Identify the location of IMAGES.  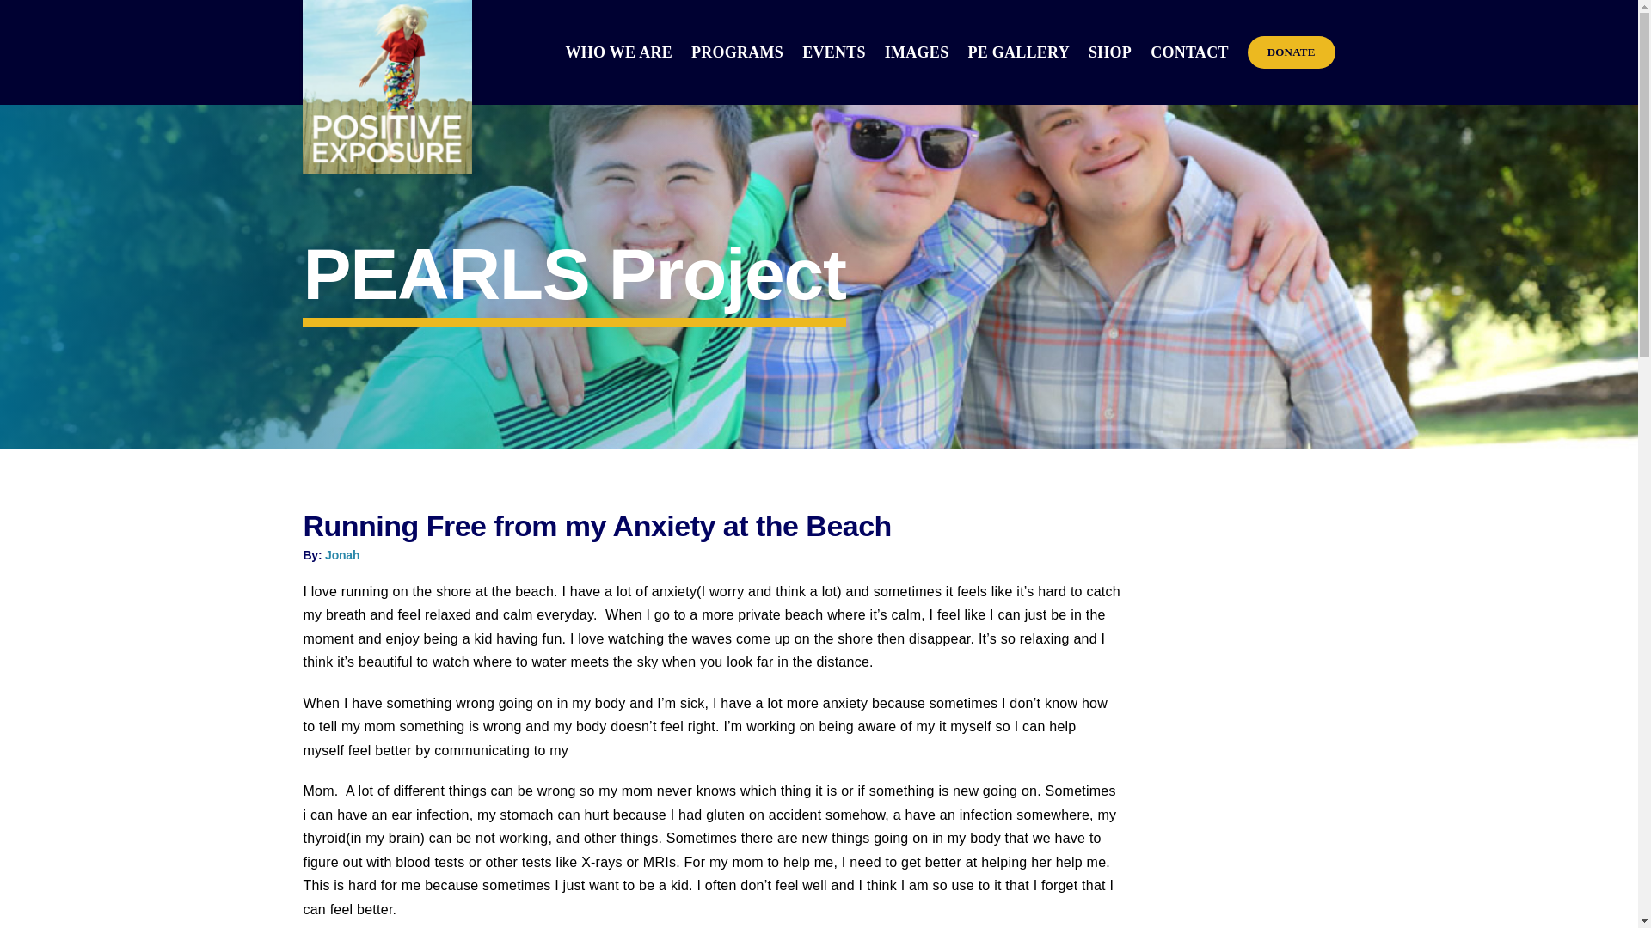
(917, 52).